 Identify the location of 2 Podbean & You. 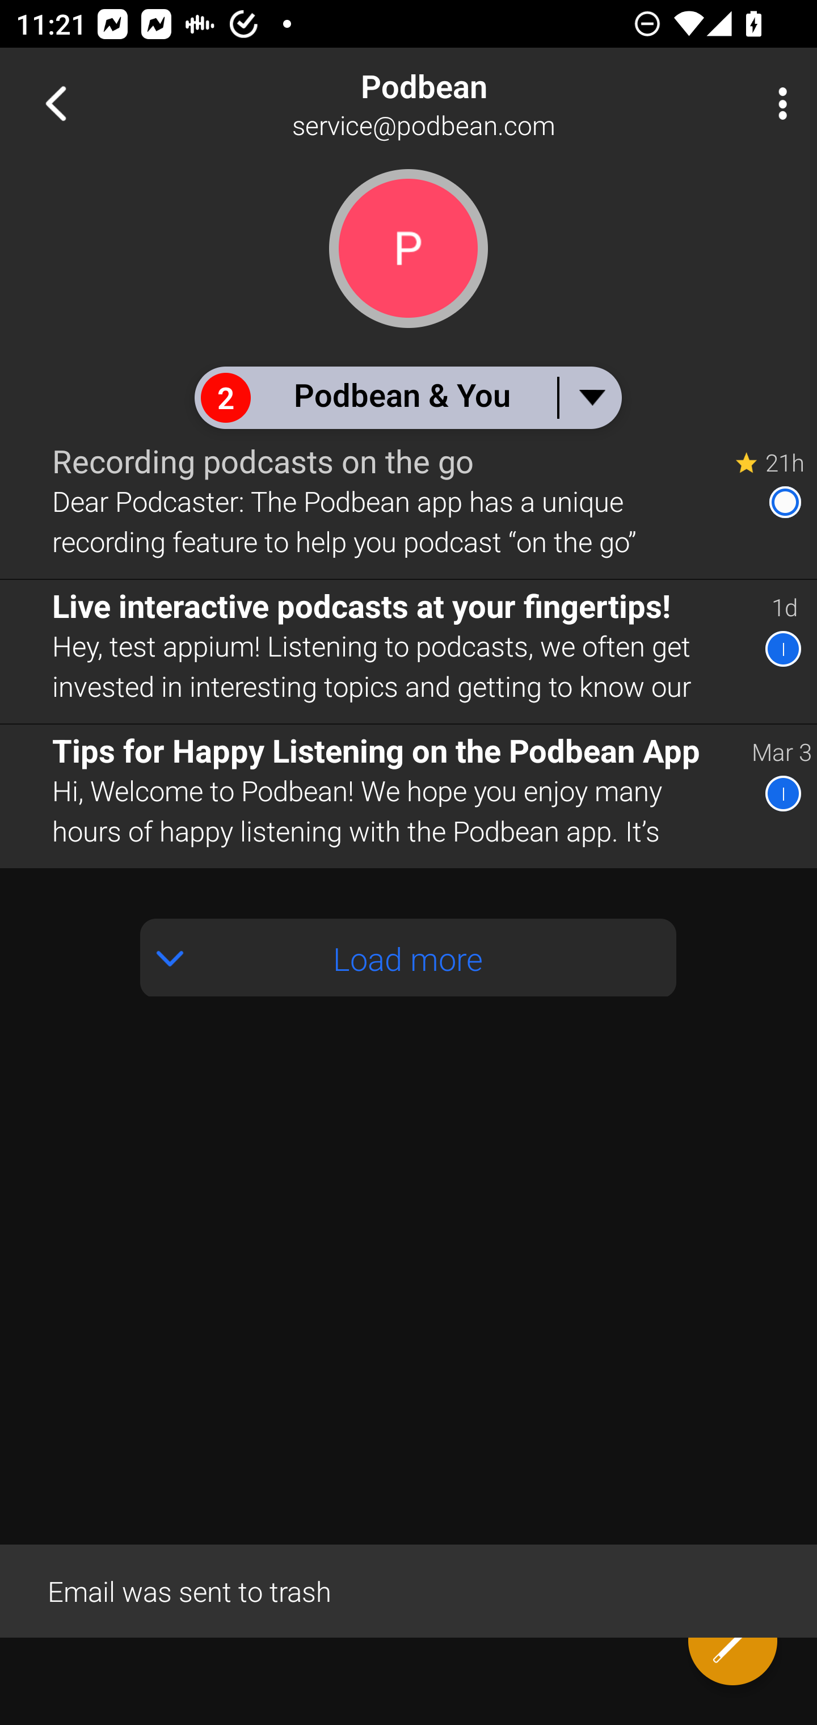
(407, 397).